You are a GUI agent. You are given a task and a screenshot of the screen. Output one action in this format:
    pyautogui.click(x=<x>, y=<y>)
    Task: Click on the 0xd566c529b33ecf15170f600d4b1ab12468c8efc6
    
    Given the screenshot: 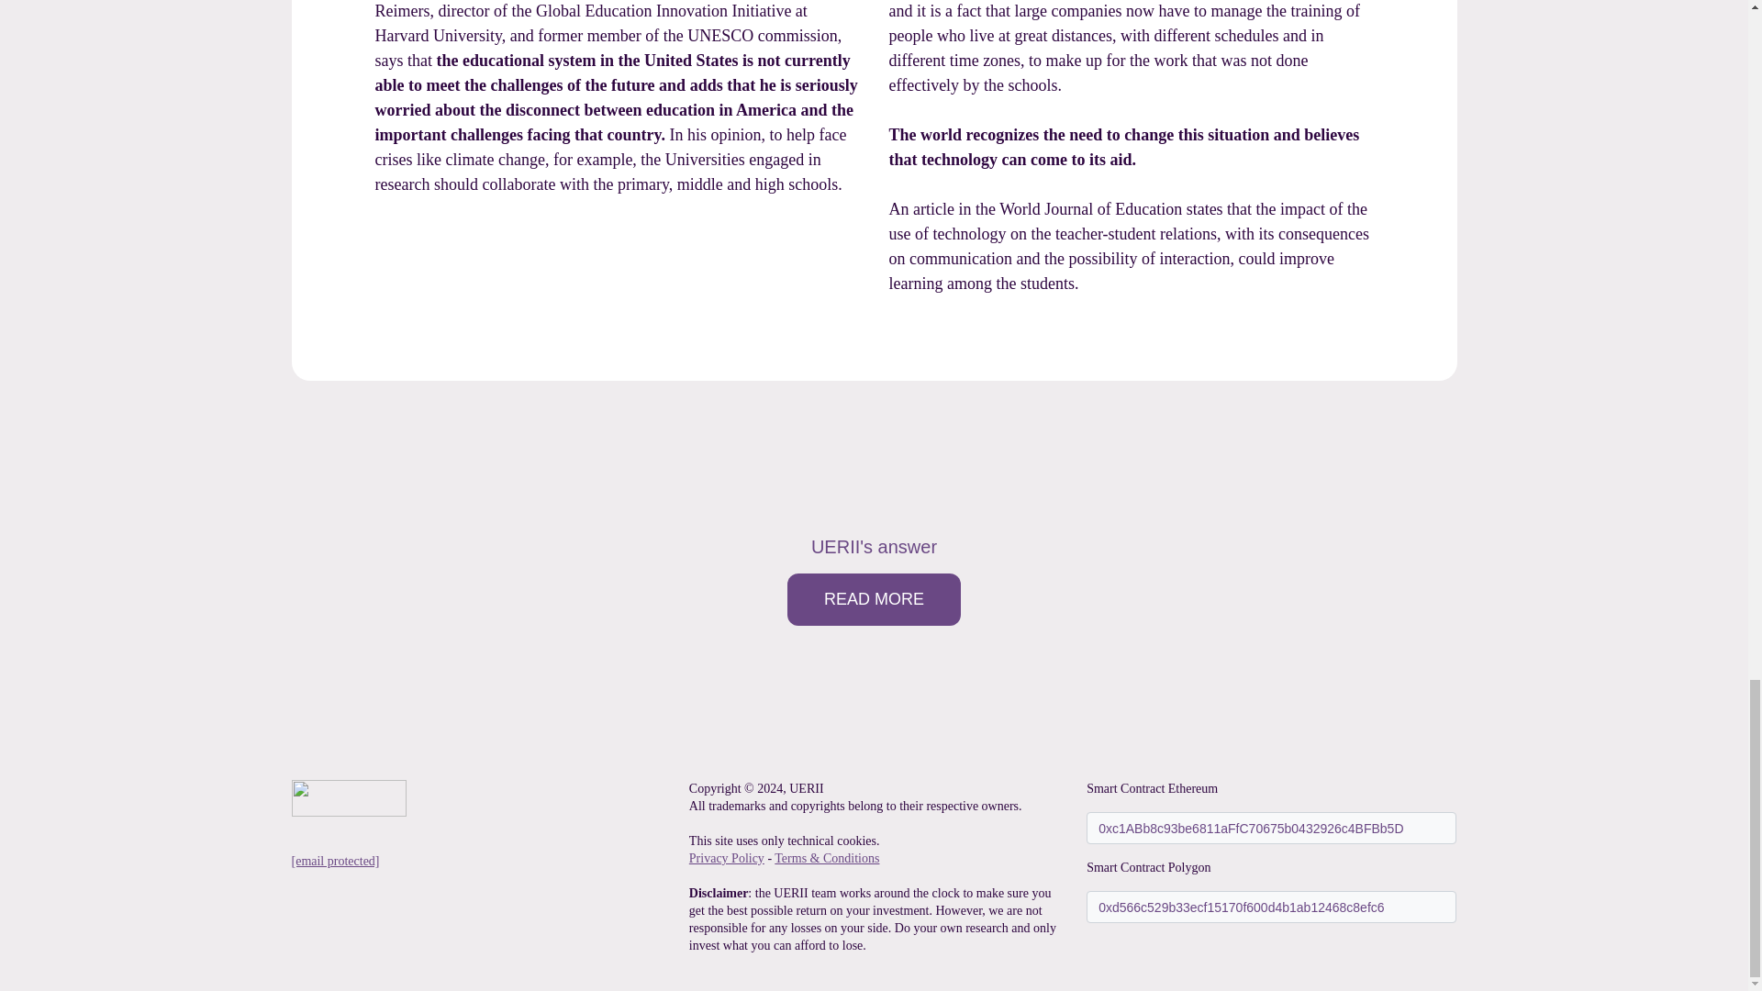 What is the action you would take?
    pyautogui.click(x=1272, y=907)
    